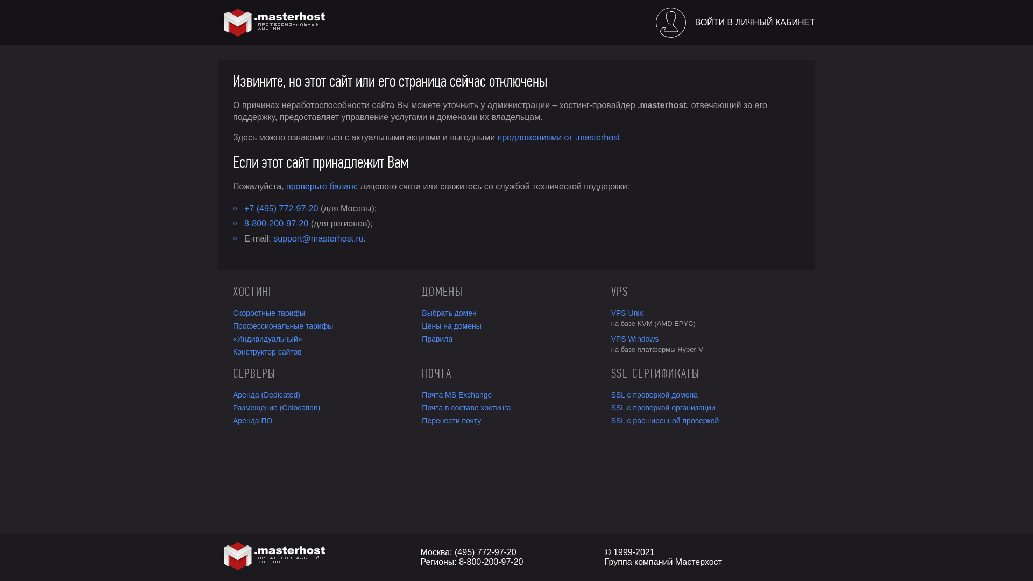  What do you see at coordinates (706, 313) in the screenshot?
I see `VPS Unix` at bounding box center [706, 313].